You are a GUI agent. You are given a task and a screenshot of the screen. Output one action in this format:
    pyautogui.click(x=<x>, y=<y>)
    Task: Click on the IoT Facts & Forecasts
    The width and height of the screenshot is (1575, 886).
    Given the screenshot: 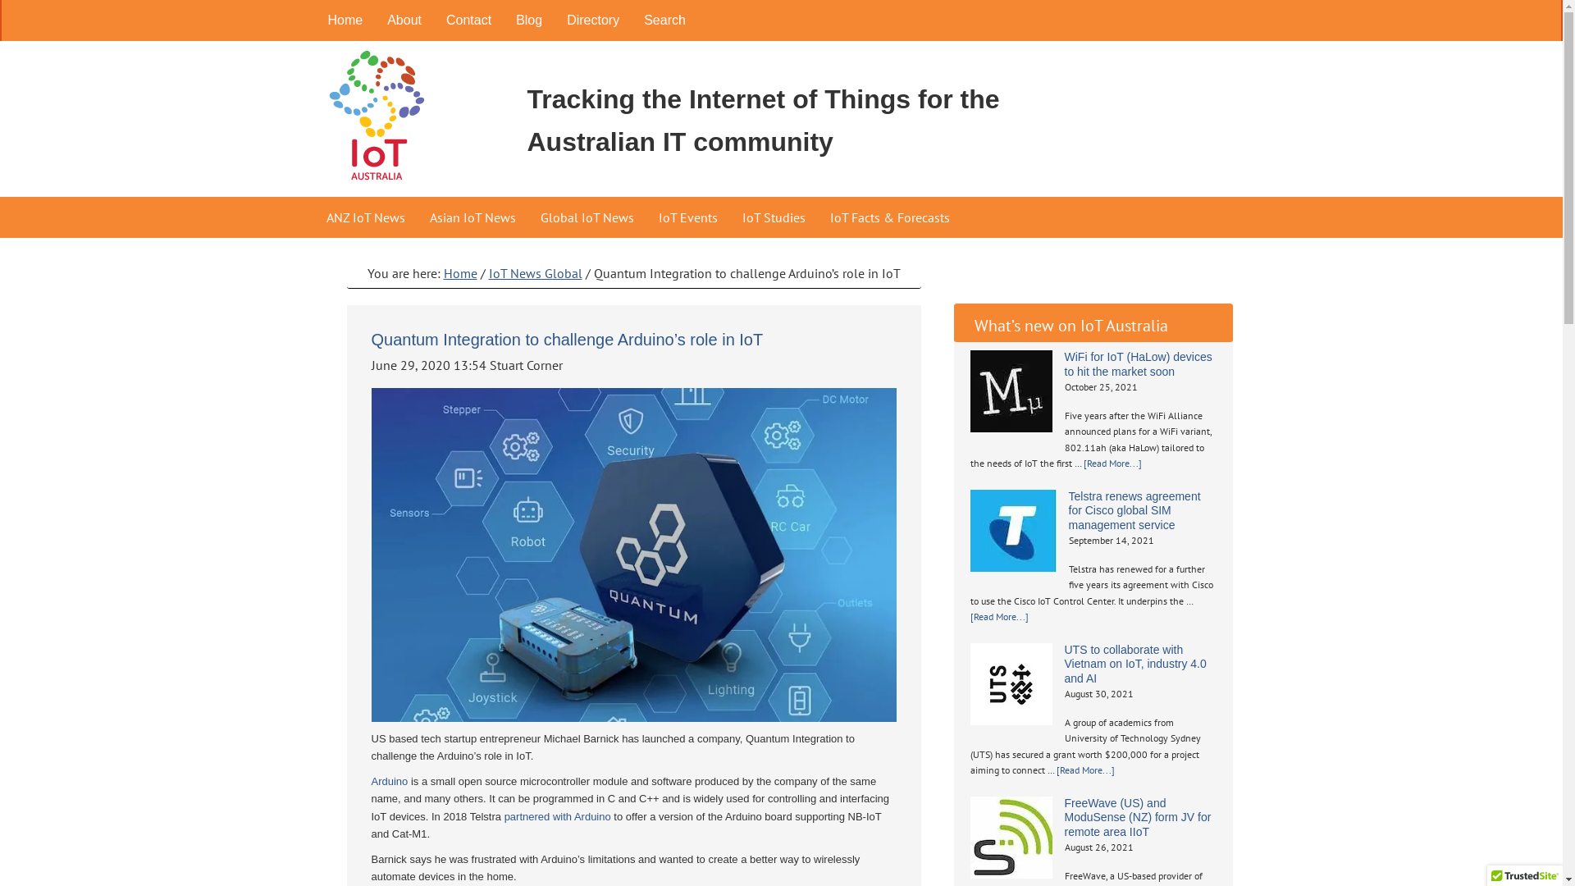 What is the action you would take?
    pyautogui.click(x=889, y=217)
    